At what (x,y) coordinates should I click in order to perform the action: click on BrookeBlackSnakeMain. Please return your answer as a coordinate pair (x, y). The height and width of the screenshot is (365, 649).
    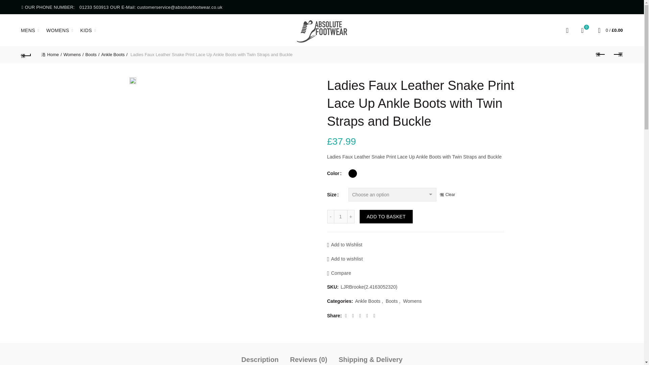
    Looking at the image, I should click on (133, 80).